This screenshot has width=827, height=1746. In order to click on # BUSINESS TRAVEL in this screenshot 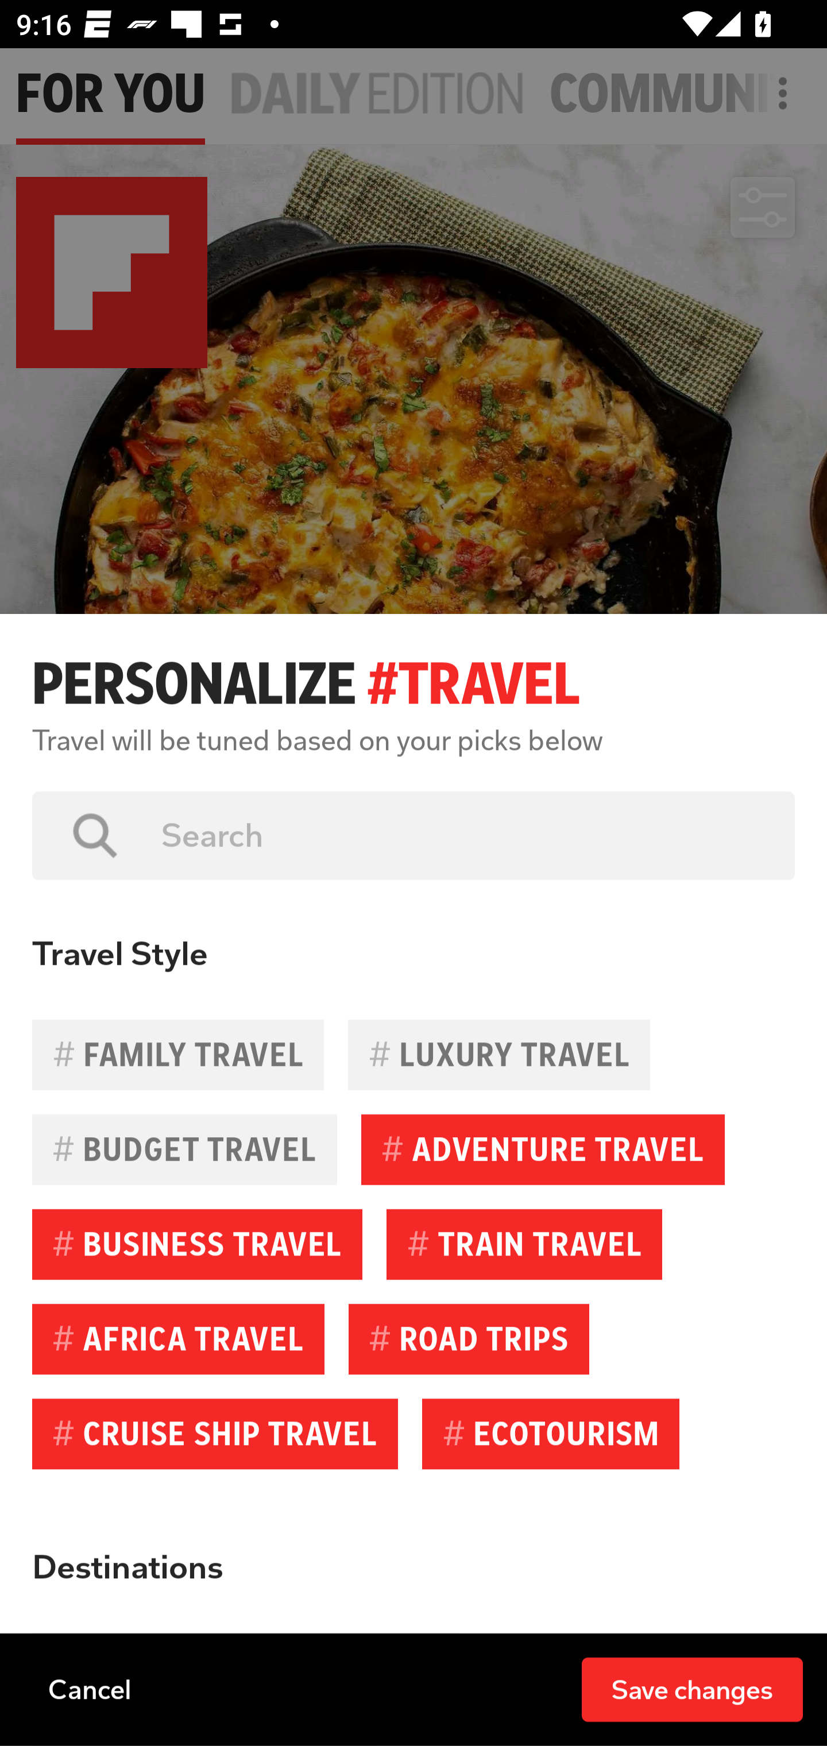, I will do `click(197, 1244)`.